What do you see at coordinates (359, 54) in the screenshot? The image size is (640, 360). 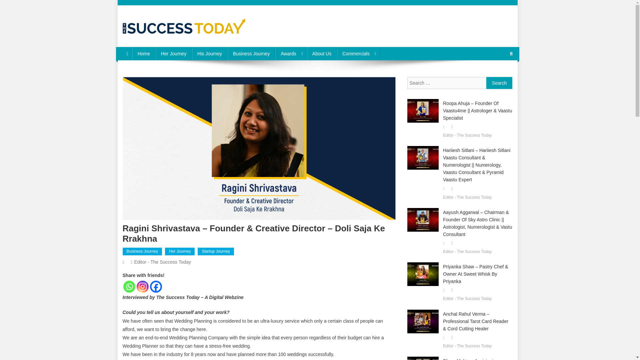 I see `Commercials` at bounding box center [359, 54].